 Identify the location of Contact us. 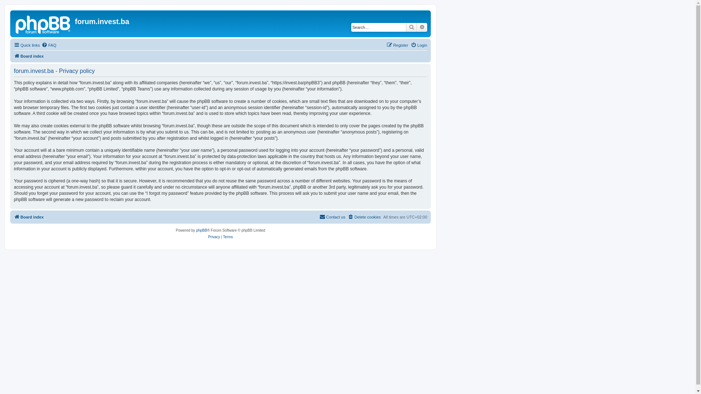
(332, 217).